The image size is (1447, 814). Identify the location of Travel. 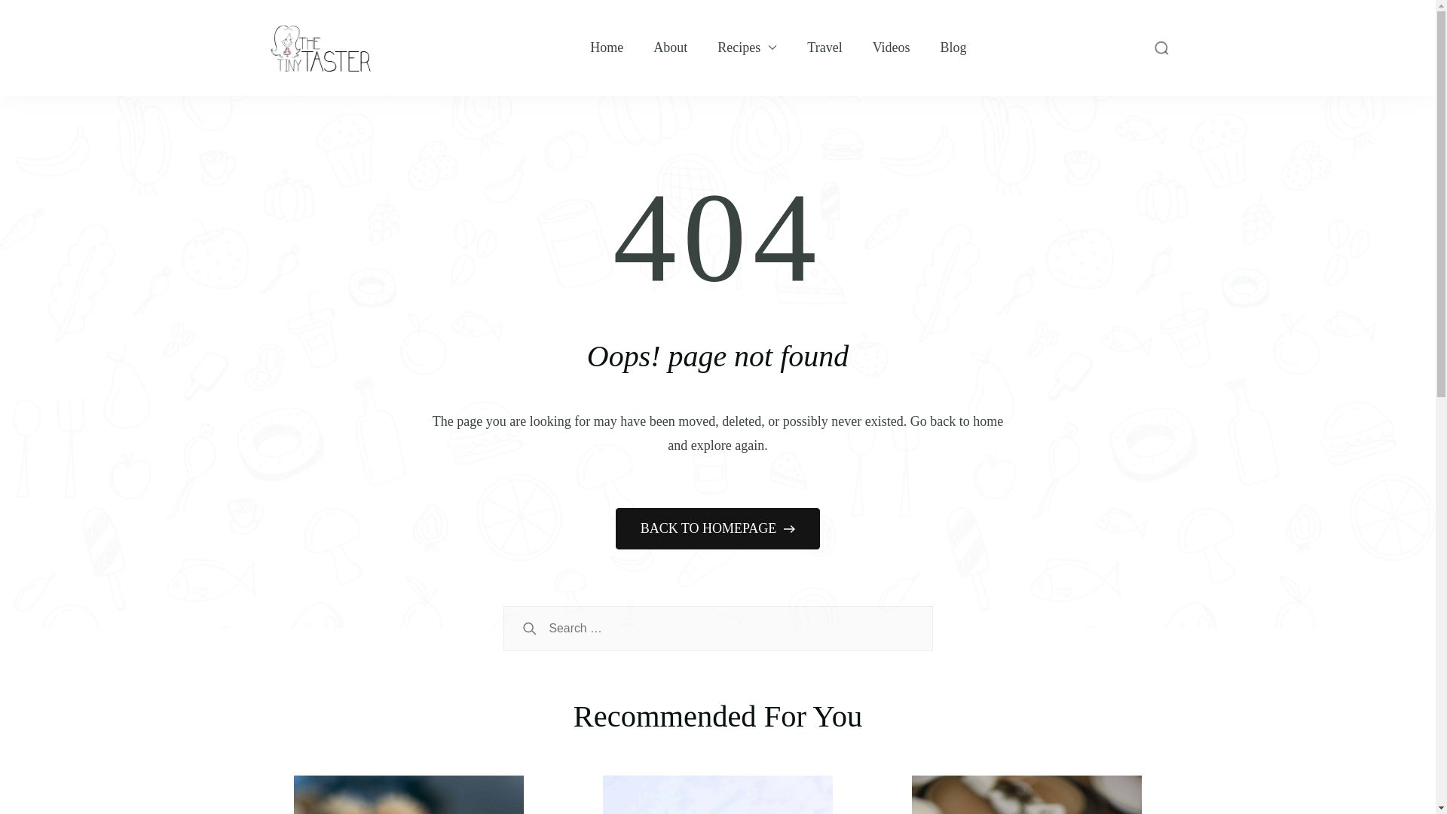
(824, 47).